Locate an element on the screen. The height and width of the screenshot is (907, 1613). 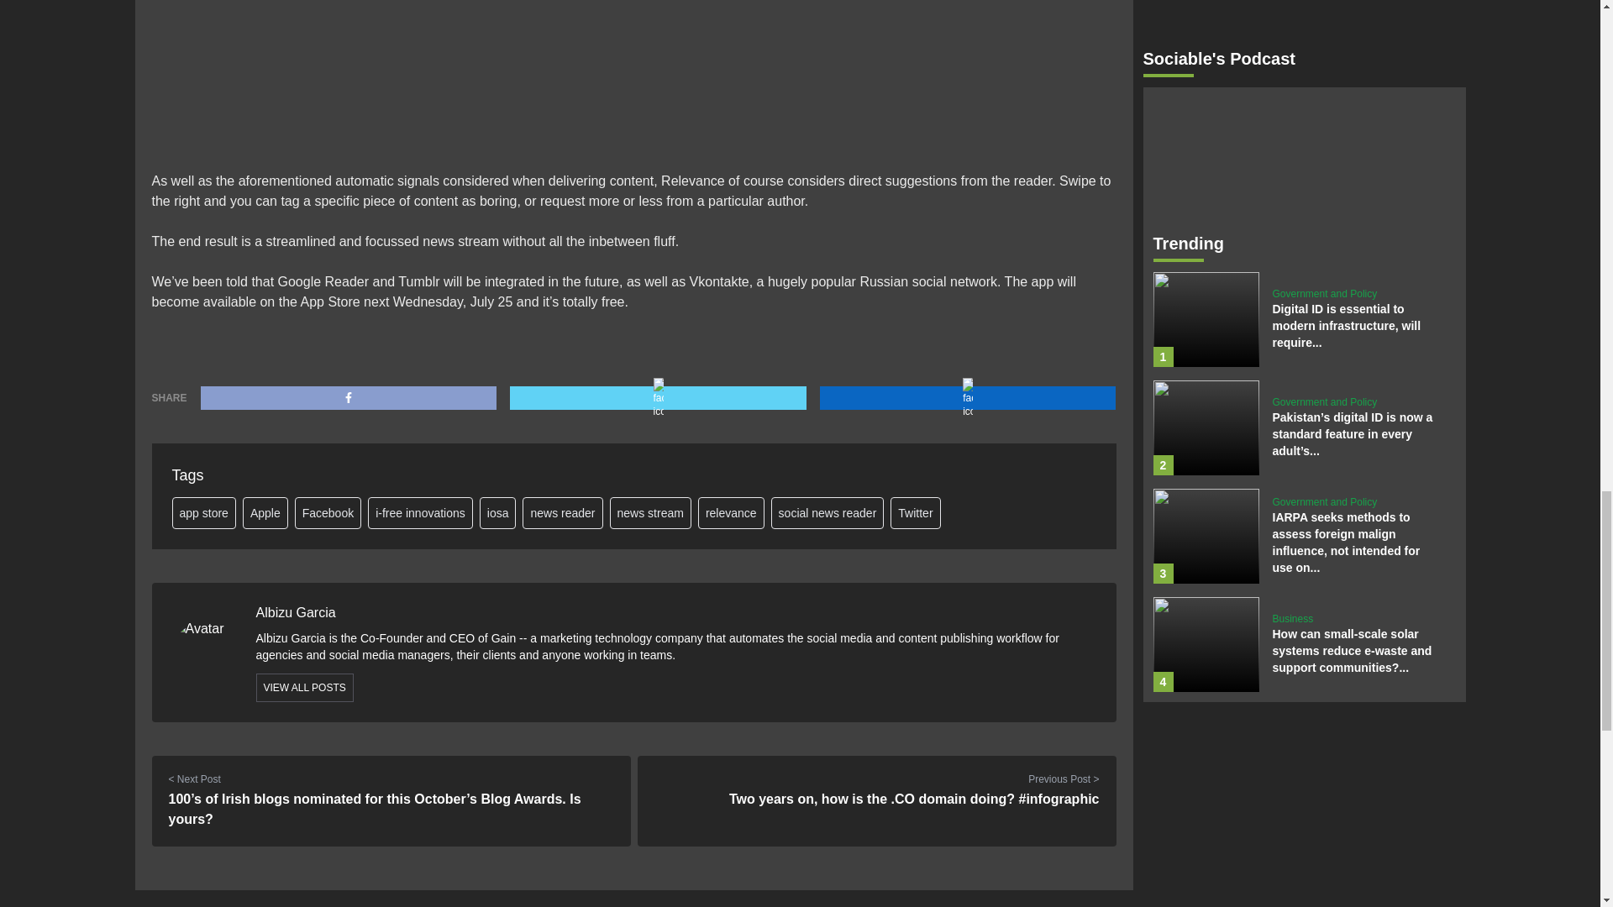
Apple is located at coordinates (265, 512).